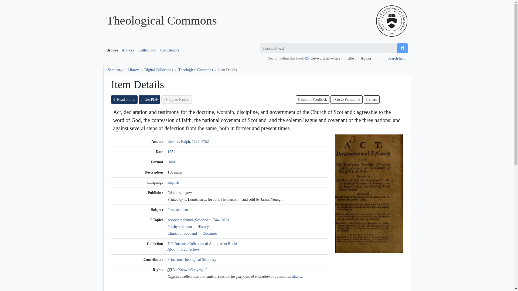  Describe the element at coordinates (397, 58) in the screenshot. I see `Search help` at that location.